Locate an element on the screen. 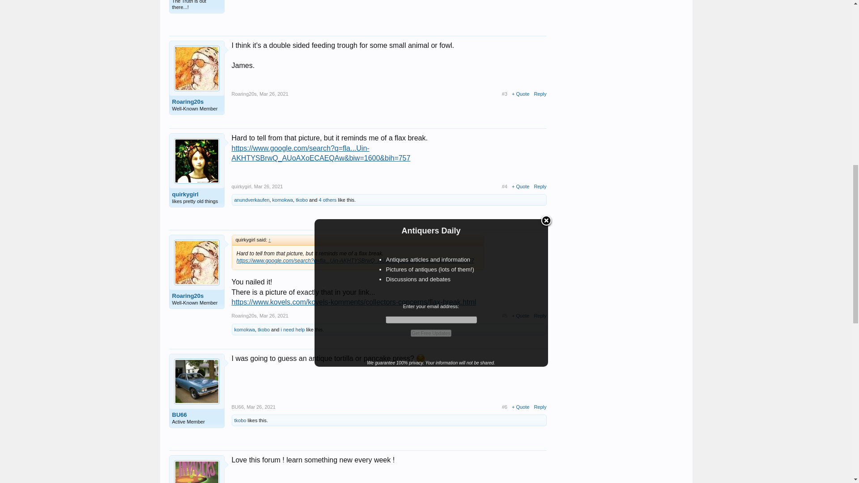  Roaring20s is located at coordinates (244, 94).